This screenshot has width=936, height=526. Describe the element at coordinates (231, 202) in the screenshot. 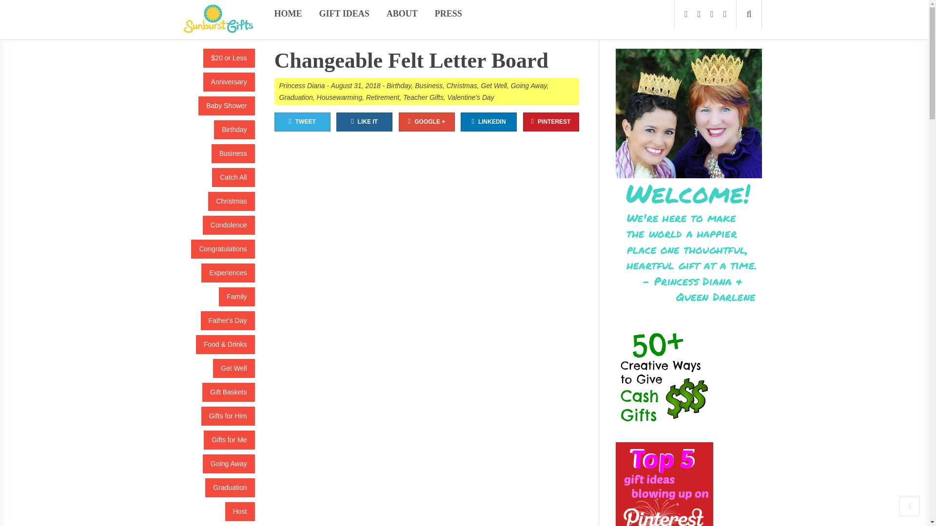

I see `Christmas` at that location.